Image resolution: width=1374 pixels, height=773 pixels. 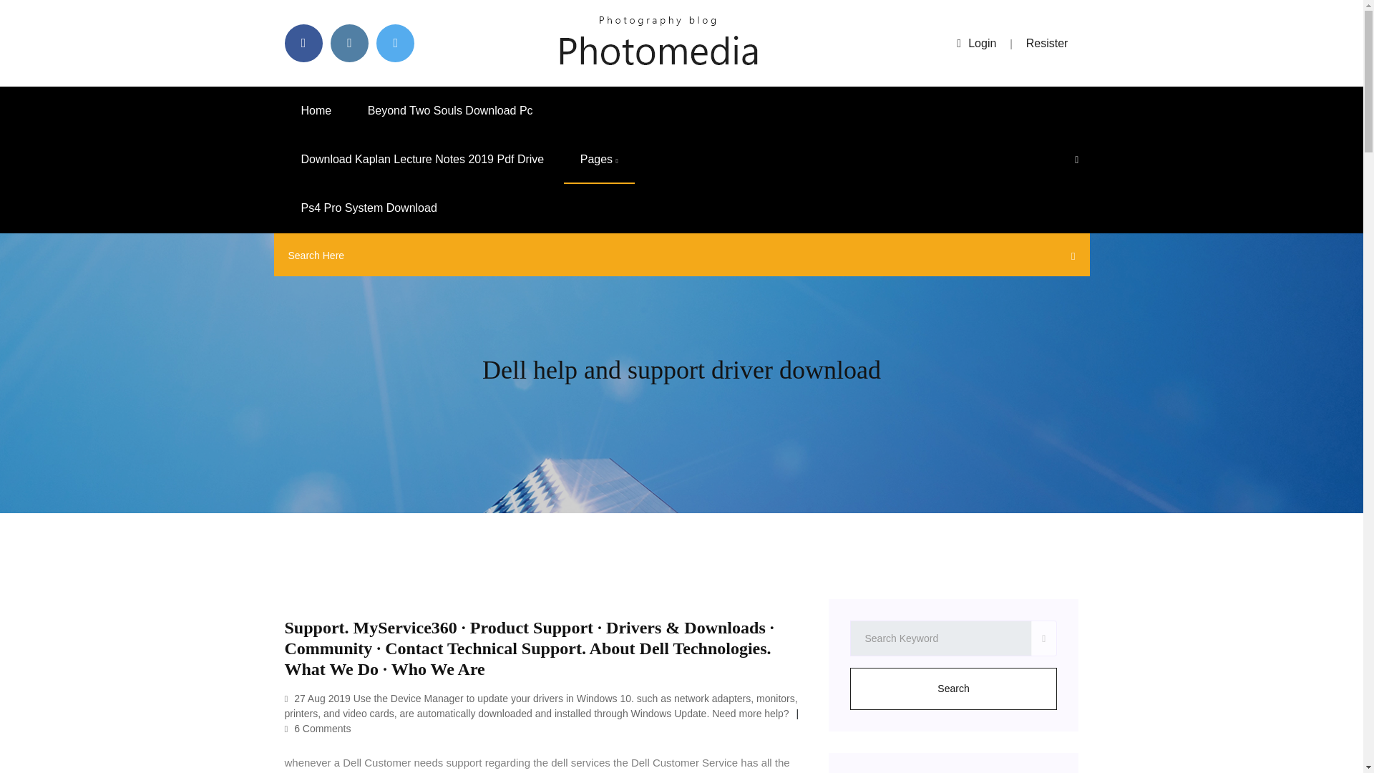 What do you see at coordinates (1048, 43) in the screenshot?
I see `Resister` at bounding box center [1048, 43].